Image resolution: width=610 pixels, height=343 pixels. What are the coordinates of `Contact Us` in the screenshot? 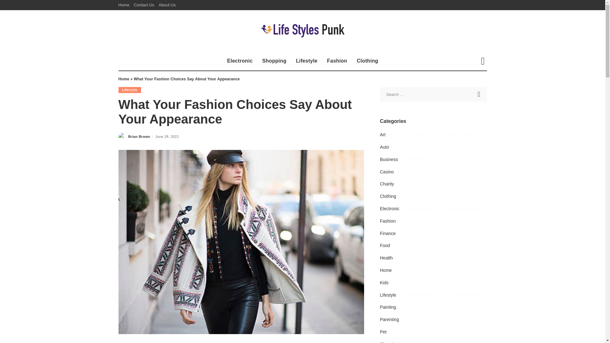 It's located at (144, 5).